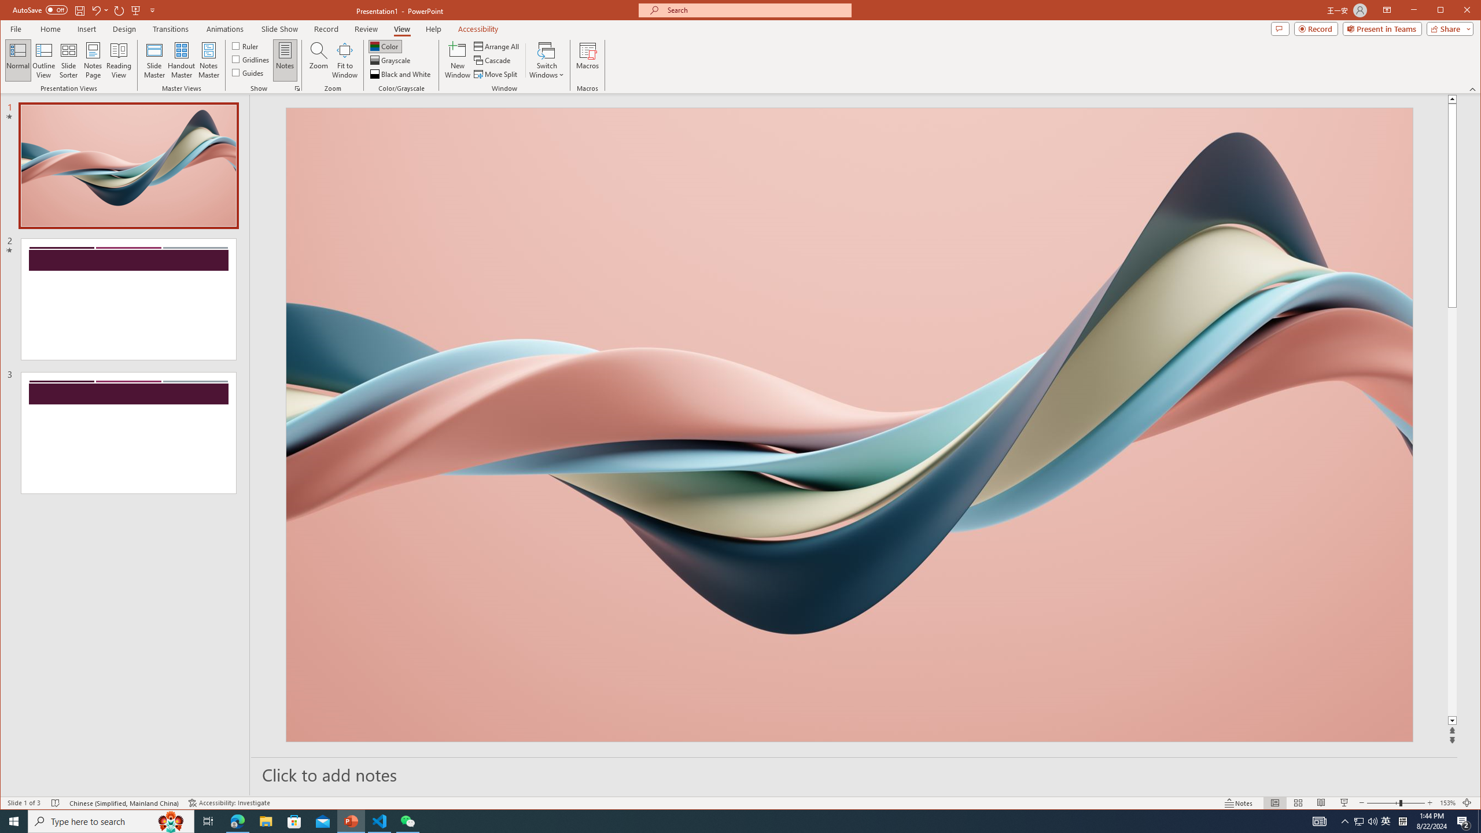 The height and width of the screenshot is (833, 1481). What do you see at coordinates (496, 74) in the screenshot?
I see `Move Split` at bounding box center [496, 74].